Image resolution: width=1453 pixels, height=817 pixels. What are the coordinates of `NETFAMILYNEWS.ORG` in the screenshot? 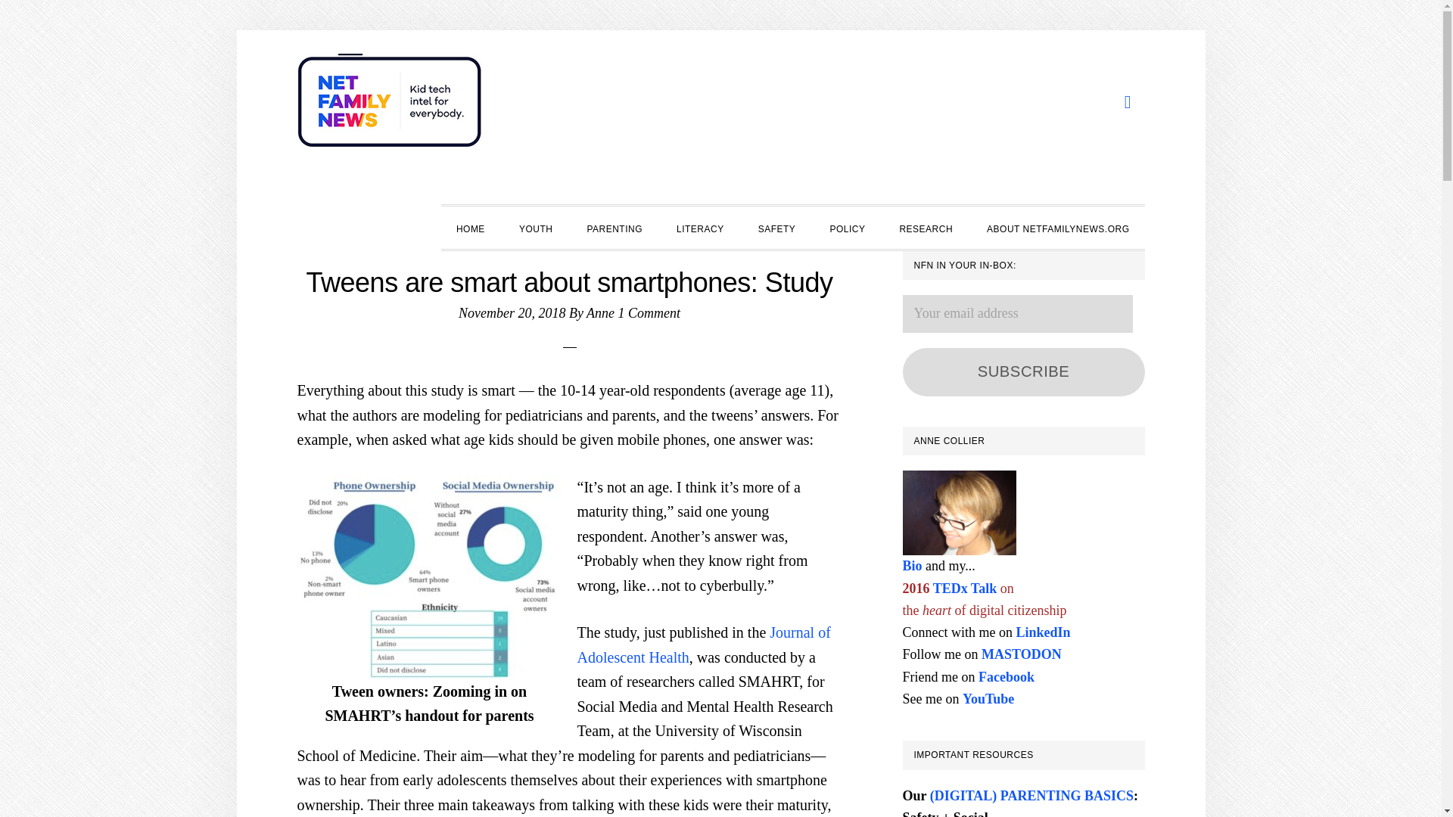 It's located at (390, 106).